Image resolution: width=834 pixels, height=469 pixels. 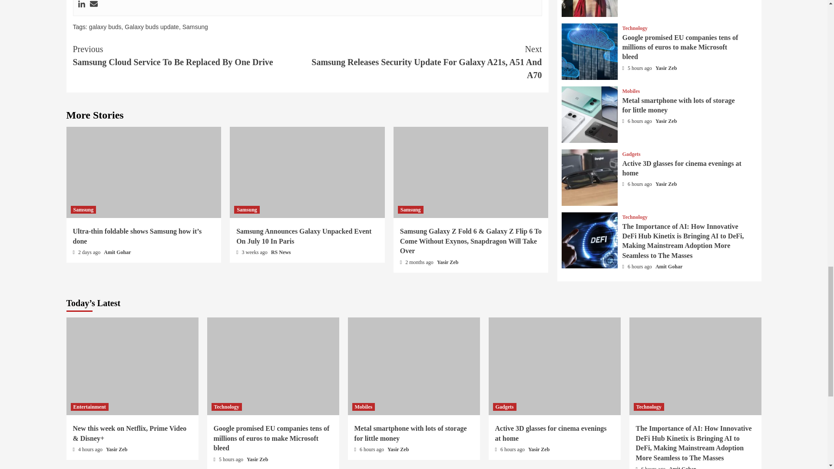 I want to click on Linkedin, so click(x=81, y=4).